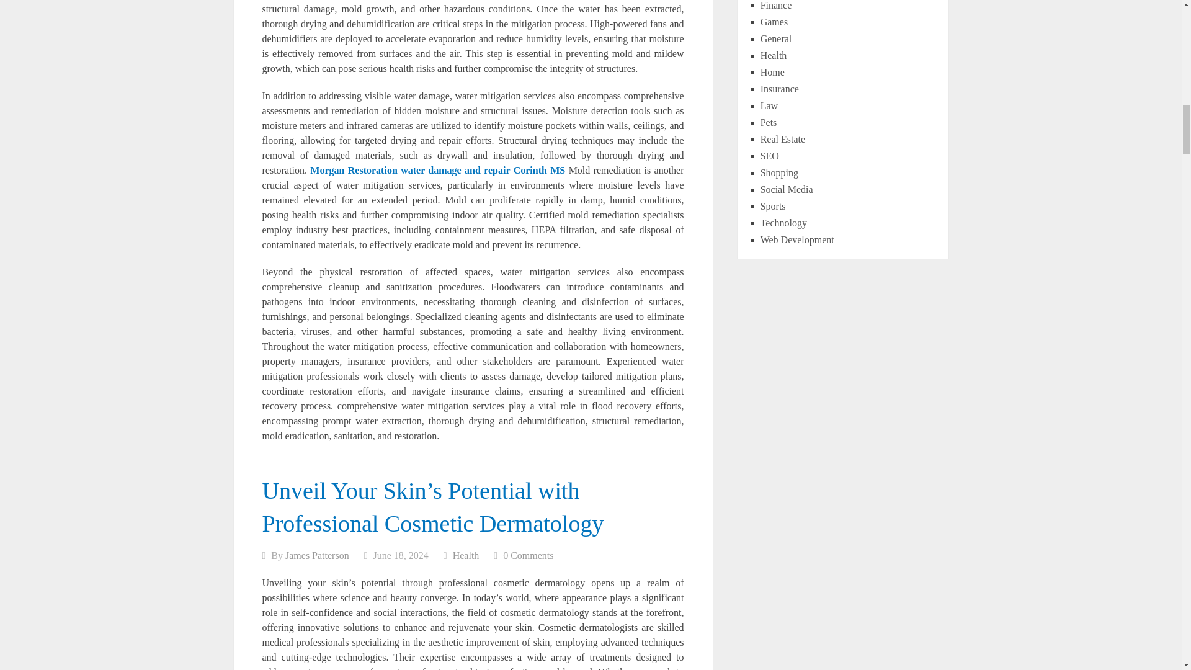 This screenshot has width=1191, height=670. What do you see at coordinates (528, 555) in the screenshot?
I see `0 Comments` at bounding box center [528, 555].